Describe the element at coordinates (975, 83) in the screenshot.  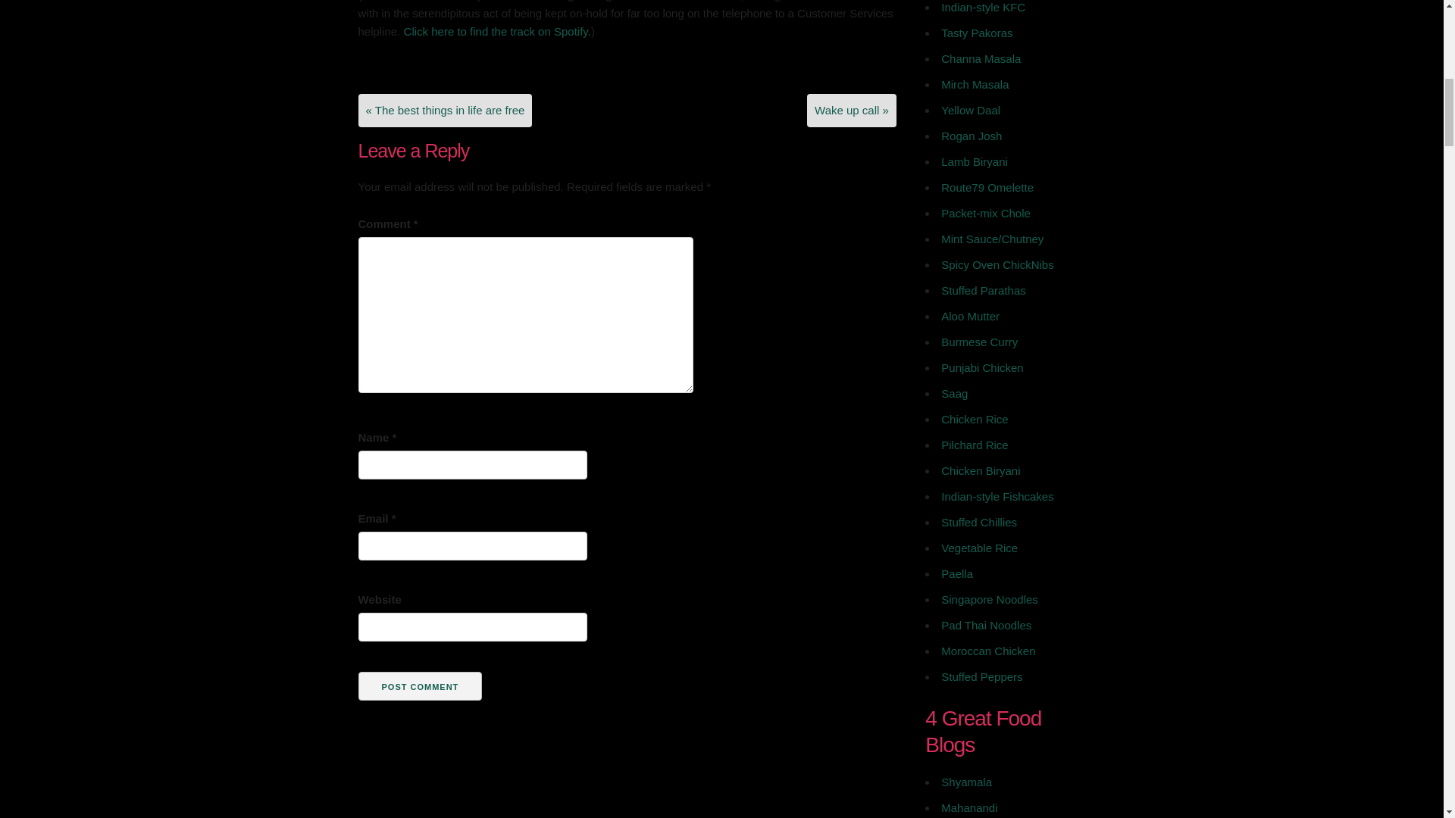
I see `Mirch Masala` at that location.